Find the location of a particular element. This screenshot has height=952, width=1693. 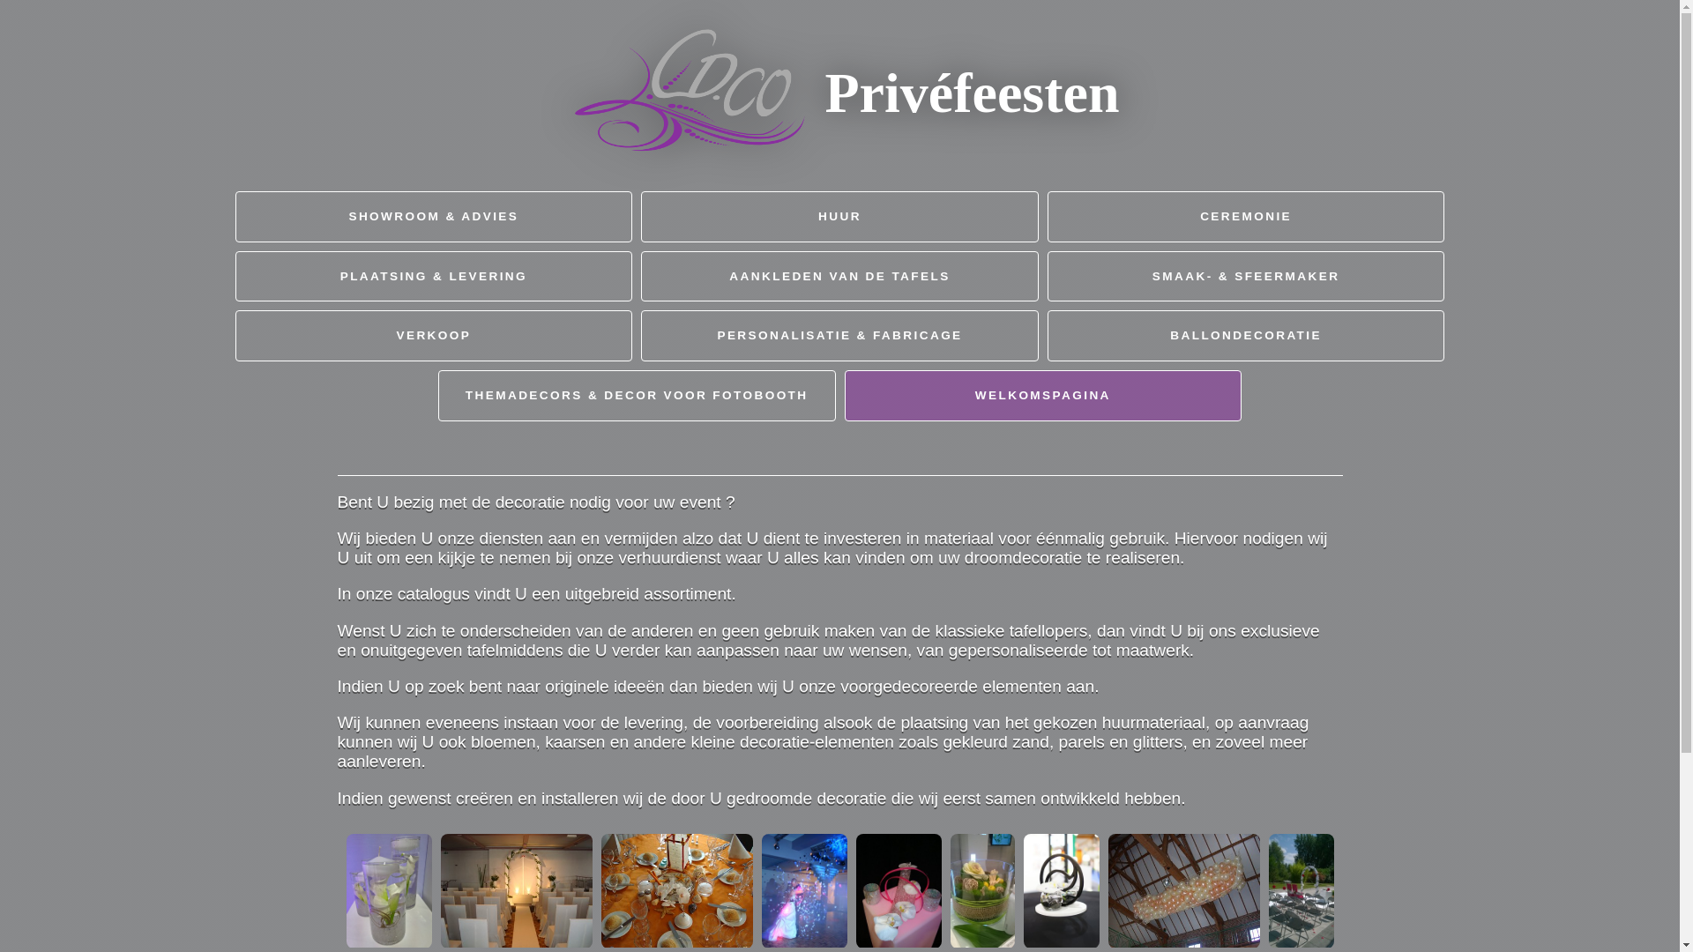

BALLONDECORATIE is located at coordinates (1247, 336).